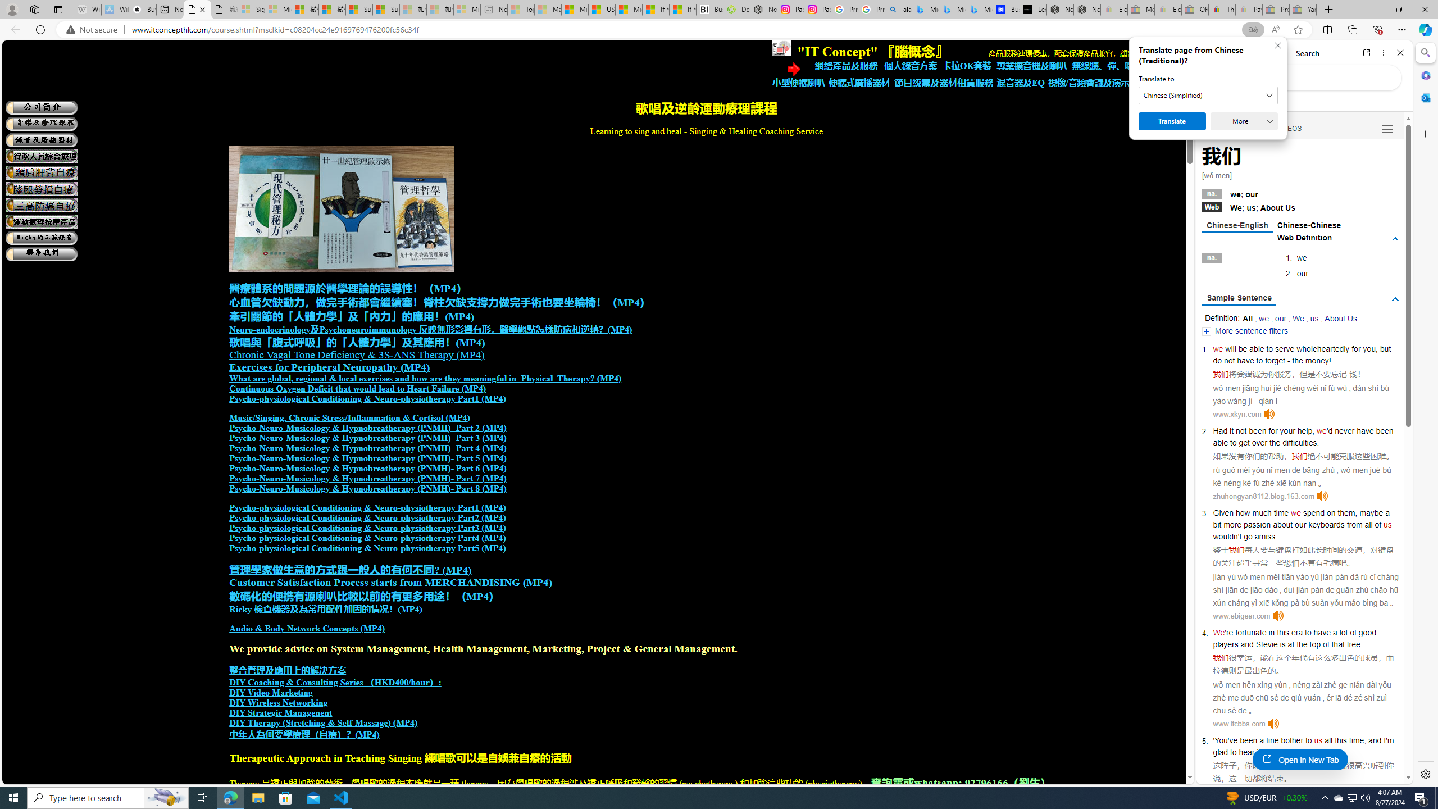 This screenshot has width=1438, height=809. I want to click on Personal Profile, so click(12, 9).